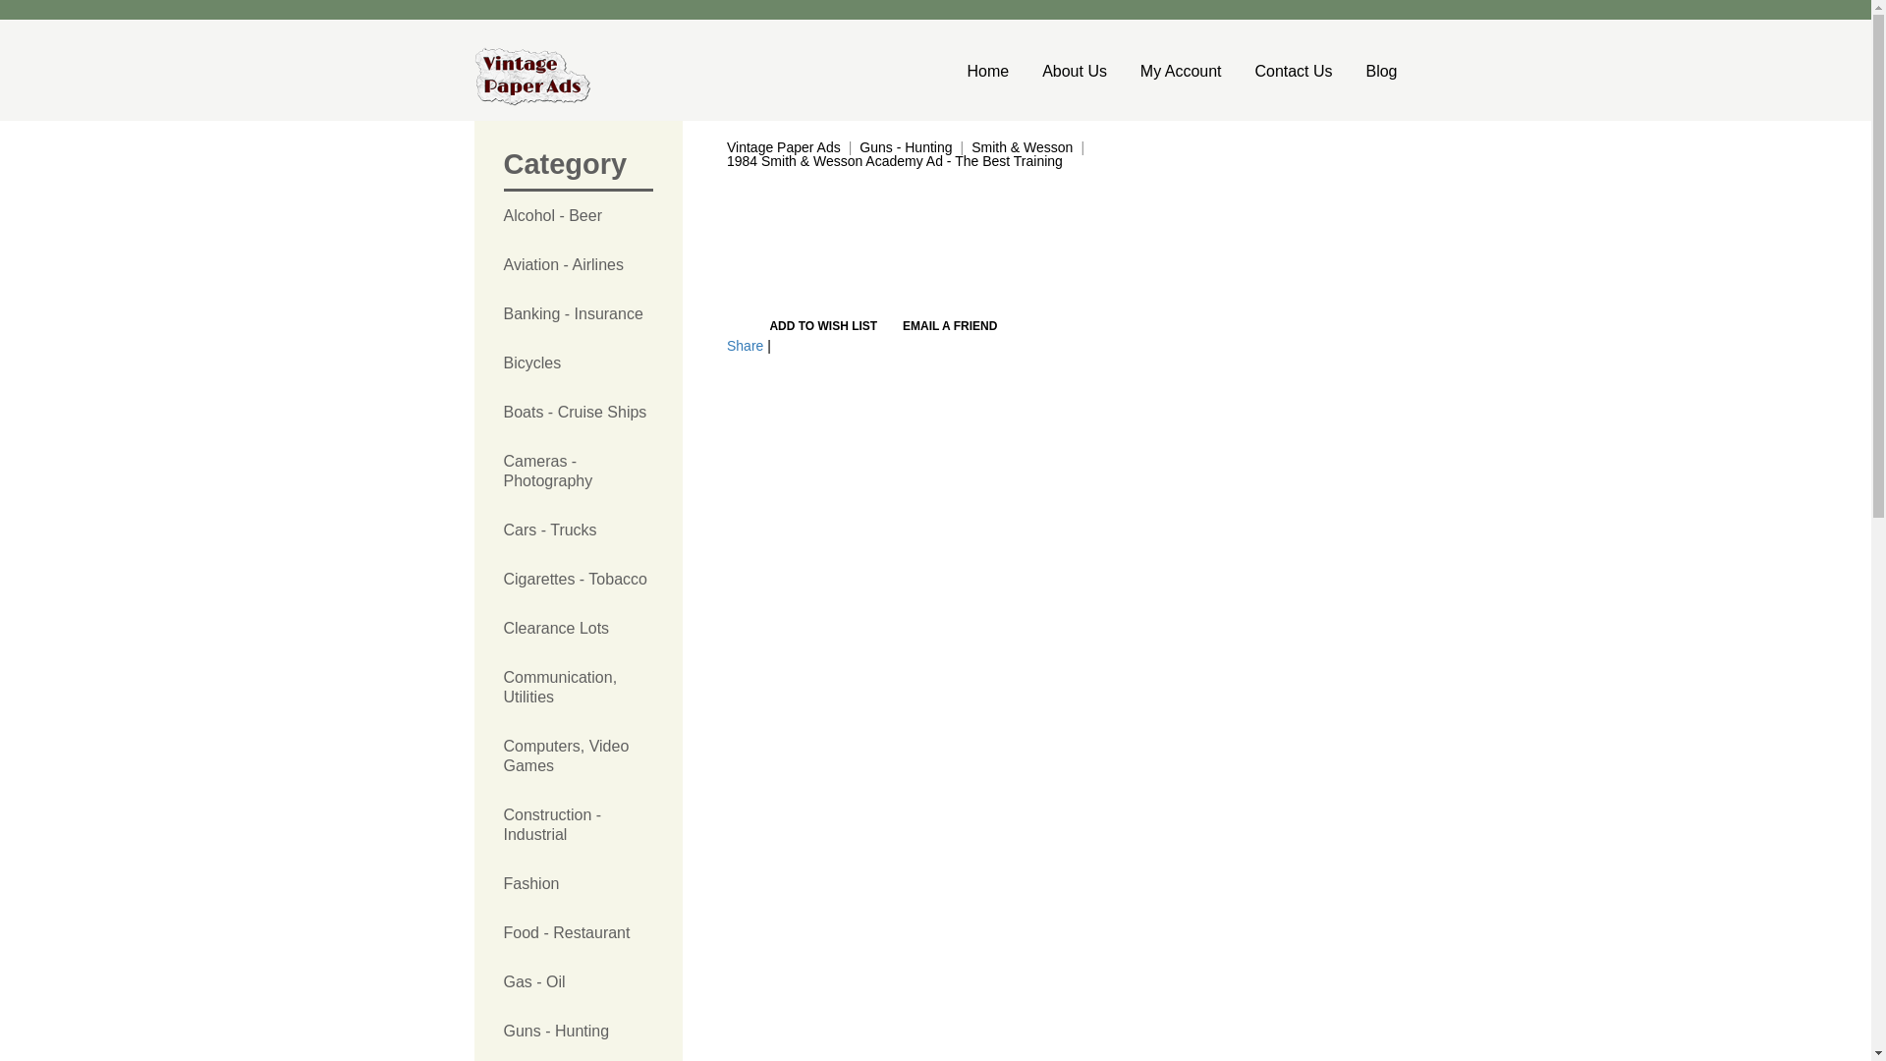 This screenshot has height=1061, width=1886. Describe the element at coordinates (578, 363) in the screenshot. I see `Bicycles` at that location.